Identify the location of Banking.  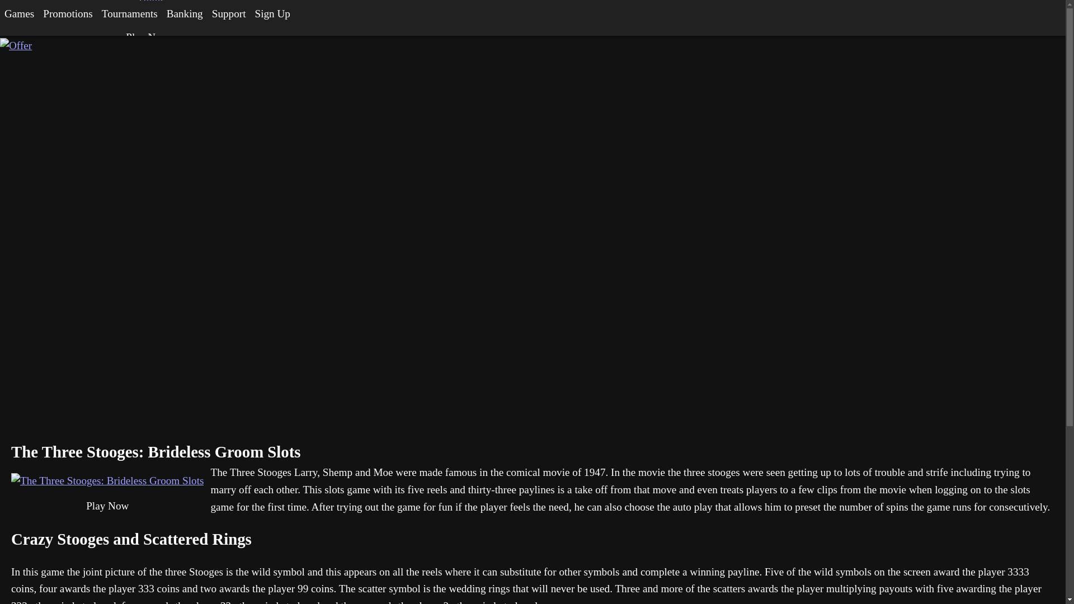
(185, 13).